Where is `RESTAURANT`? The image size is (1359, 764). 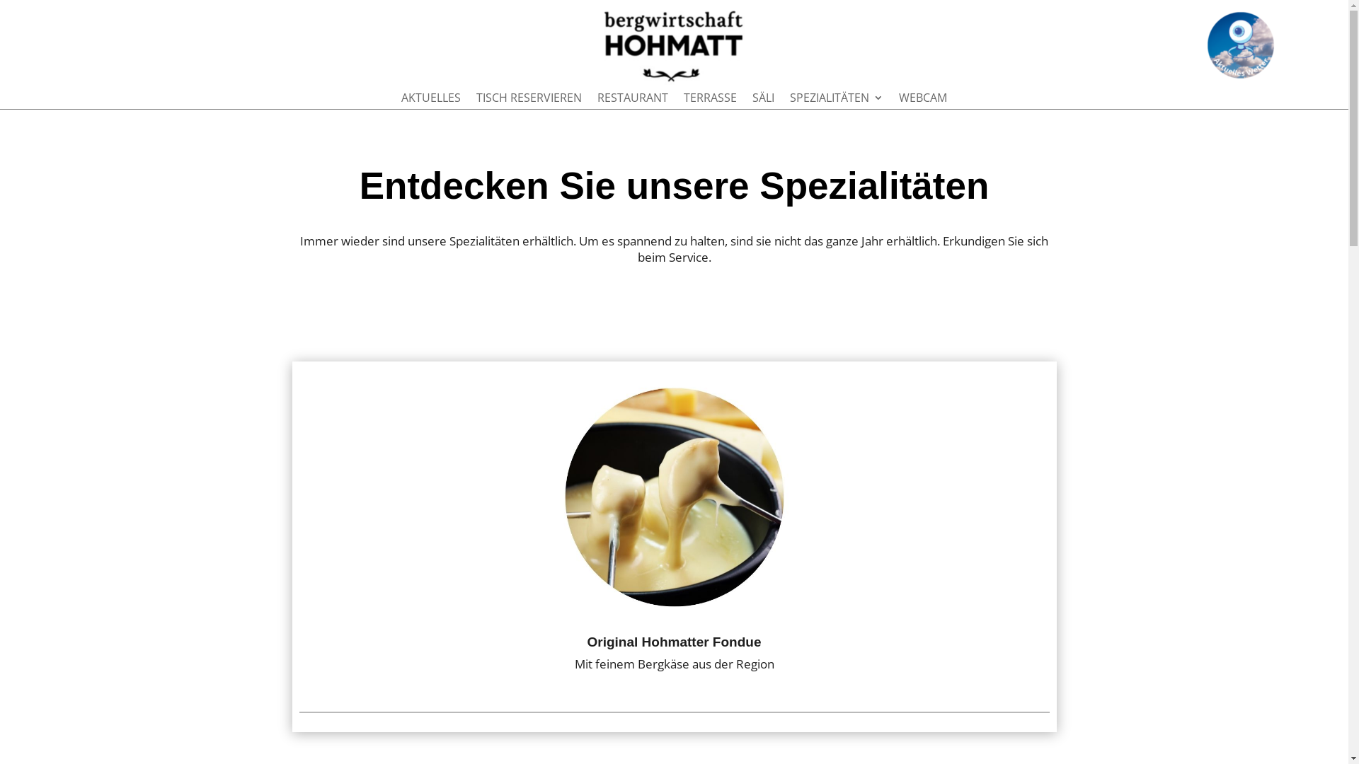 RESTAURANT is located at coordinates (633, 100).